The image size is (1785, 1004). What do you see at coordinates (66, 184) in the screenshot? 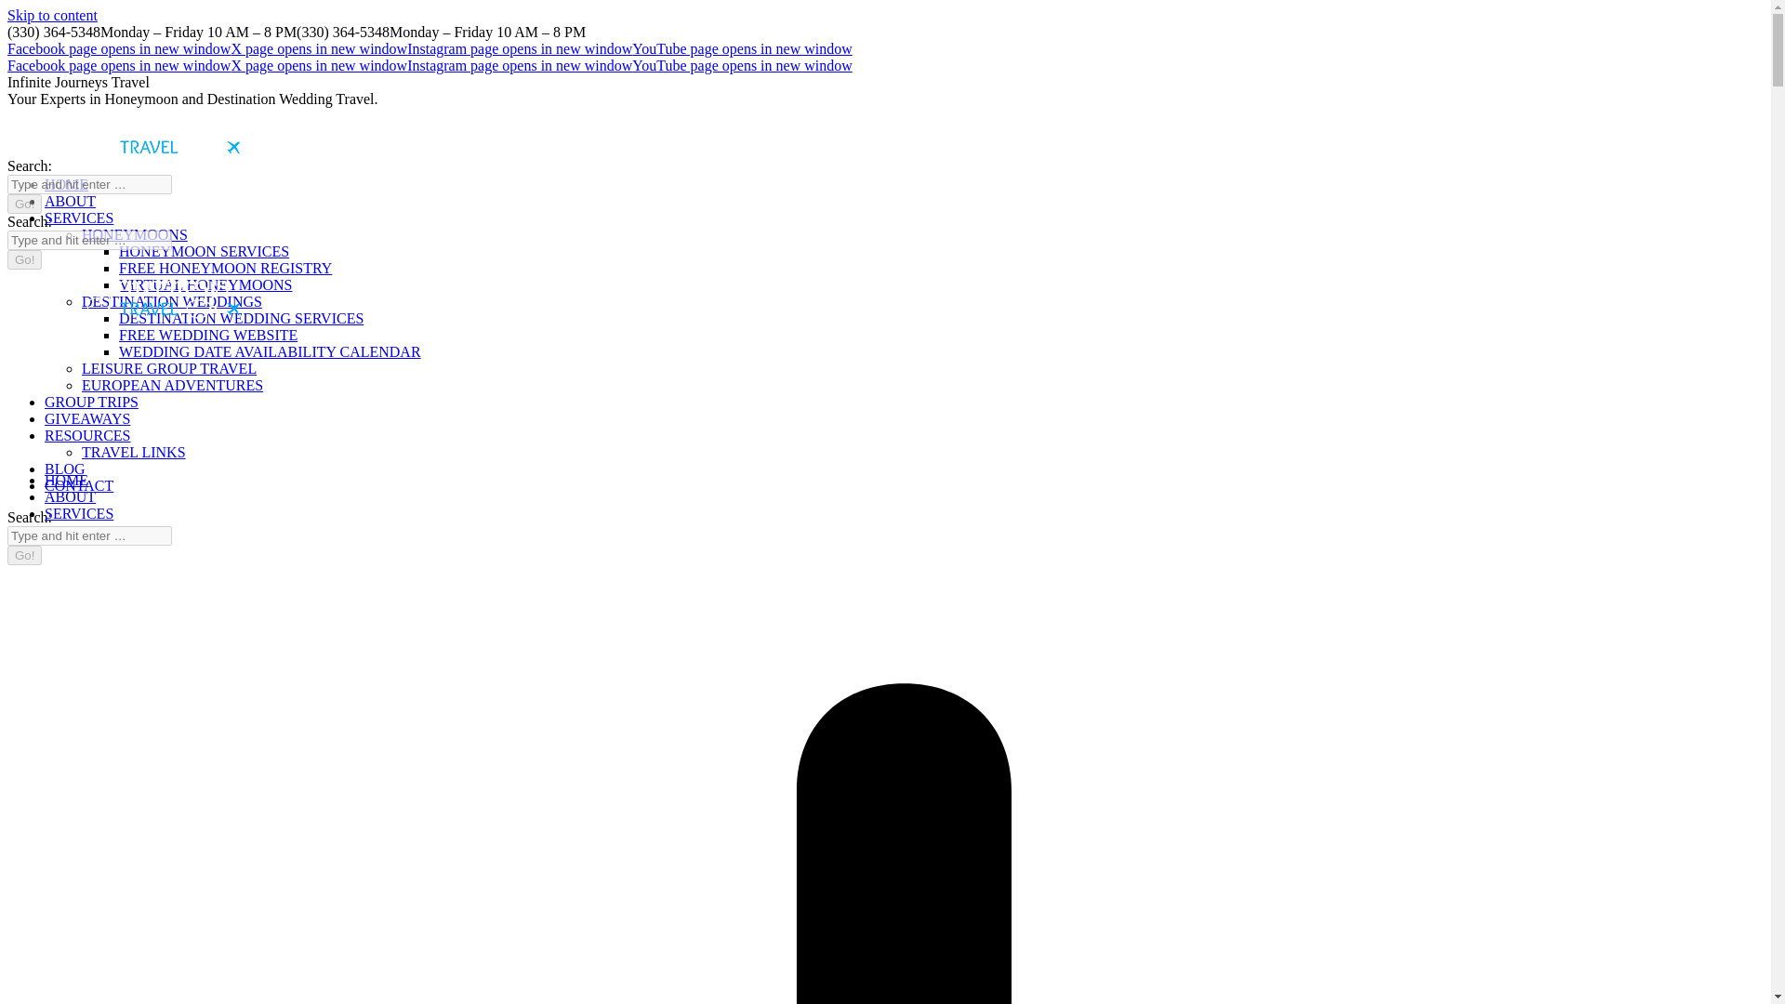
I see `HOME` at bounding box center [66, 184].